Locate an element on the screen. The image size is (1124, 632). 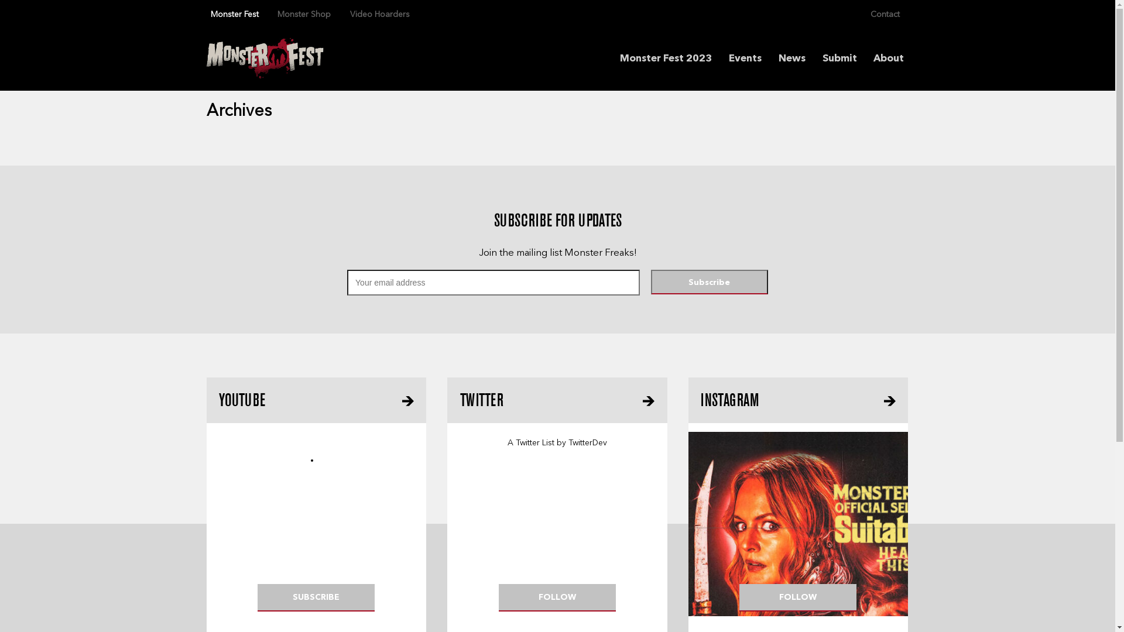
FOLLOW is located at coordinates (798, 598).